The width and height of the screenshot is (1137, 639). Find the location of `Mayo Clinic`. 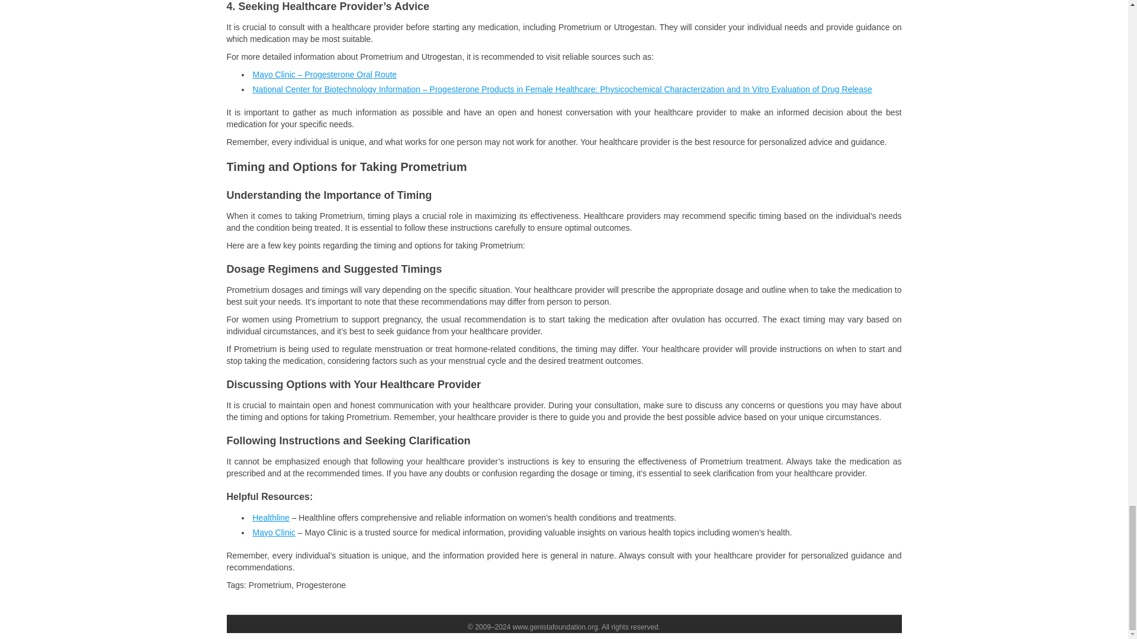

Mayo Clinic is located at coordinates (274, 532).